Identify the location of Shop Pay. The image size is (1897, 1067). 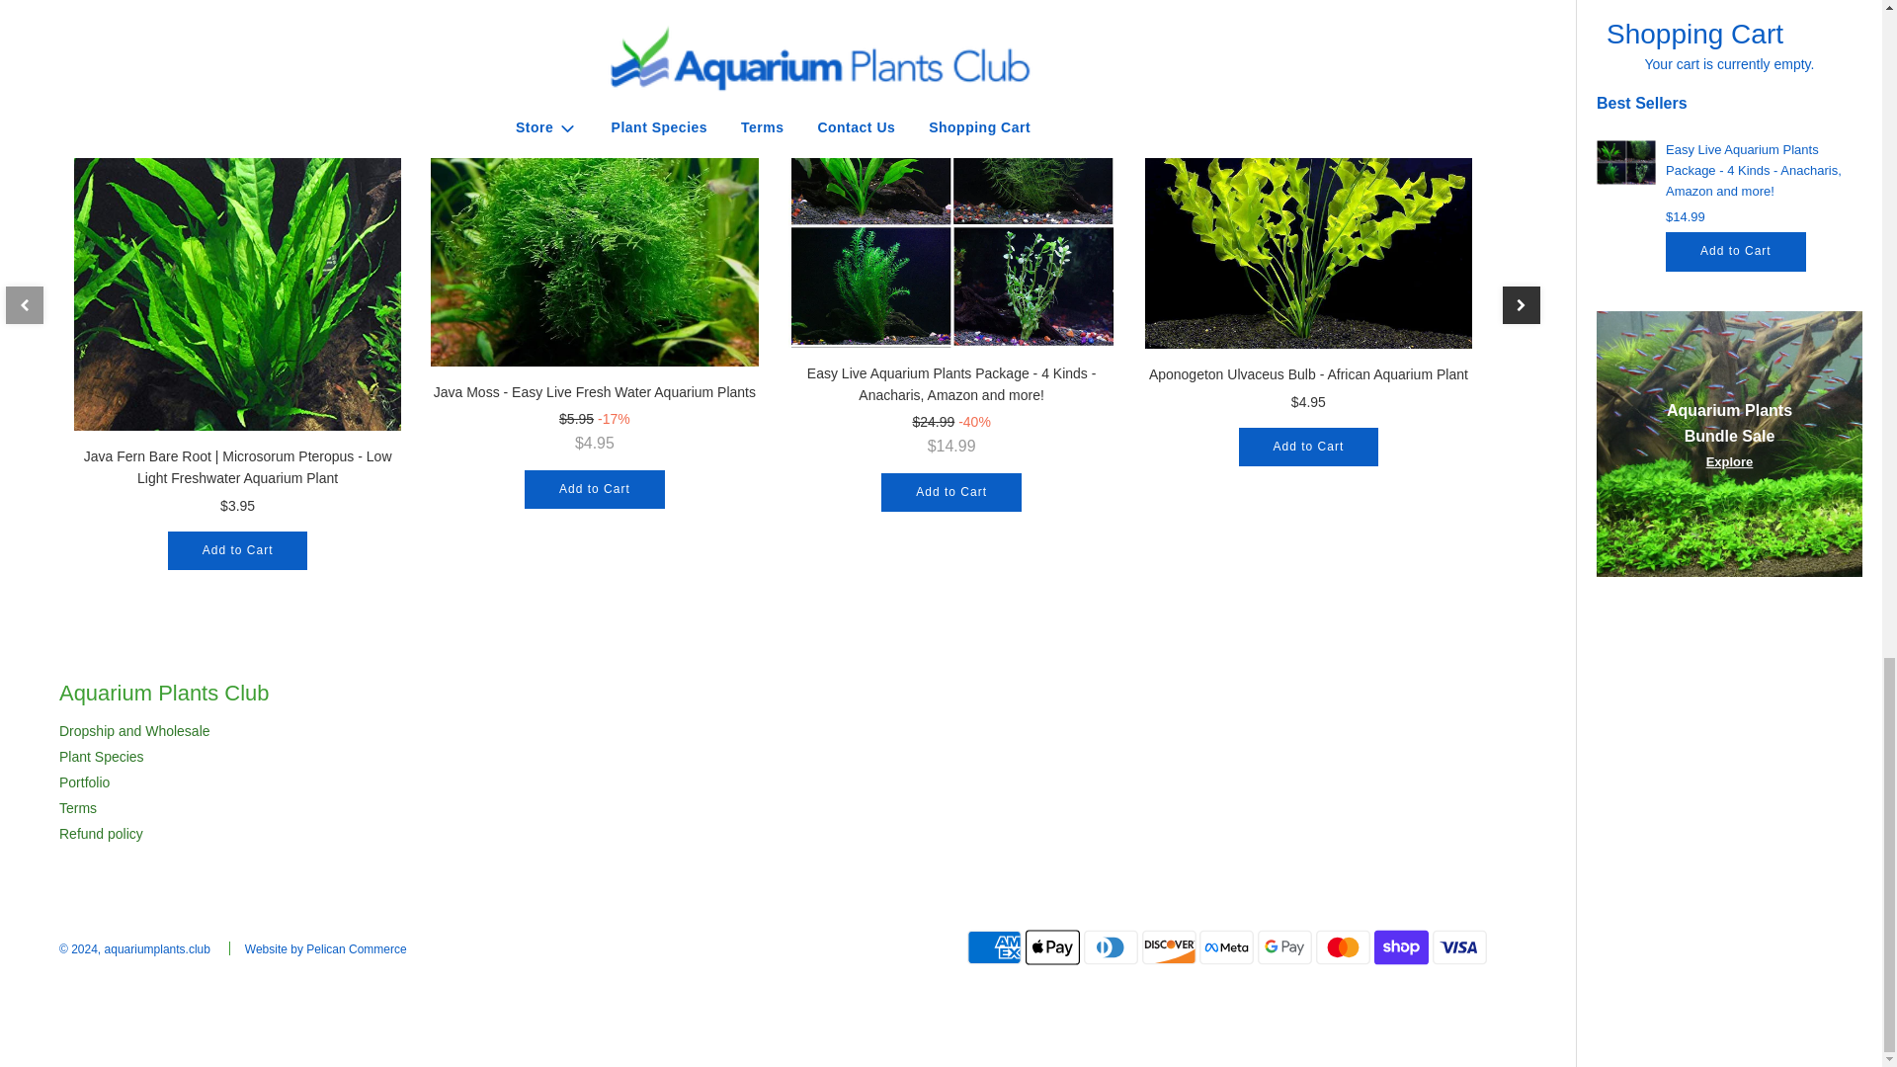
(1401, 946).